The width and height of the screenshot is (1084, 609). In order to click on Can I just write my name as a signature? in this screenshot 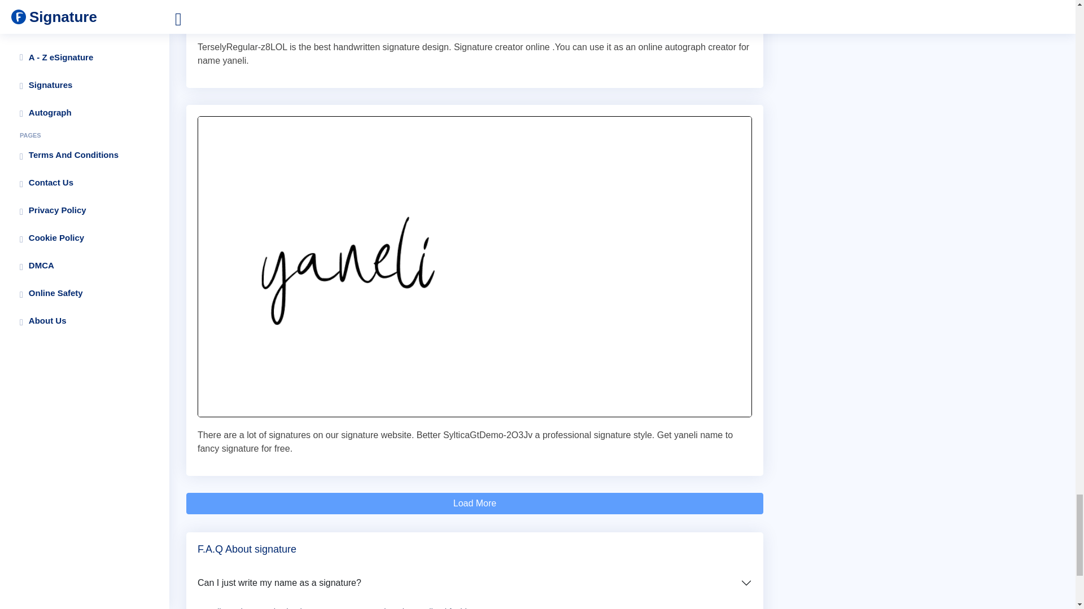, I will do `click(474, 583)`.